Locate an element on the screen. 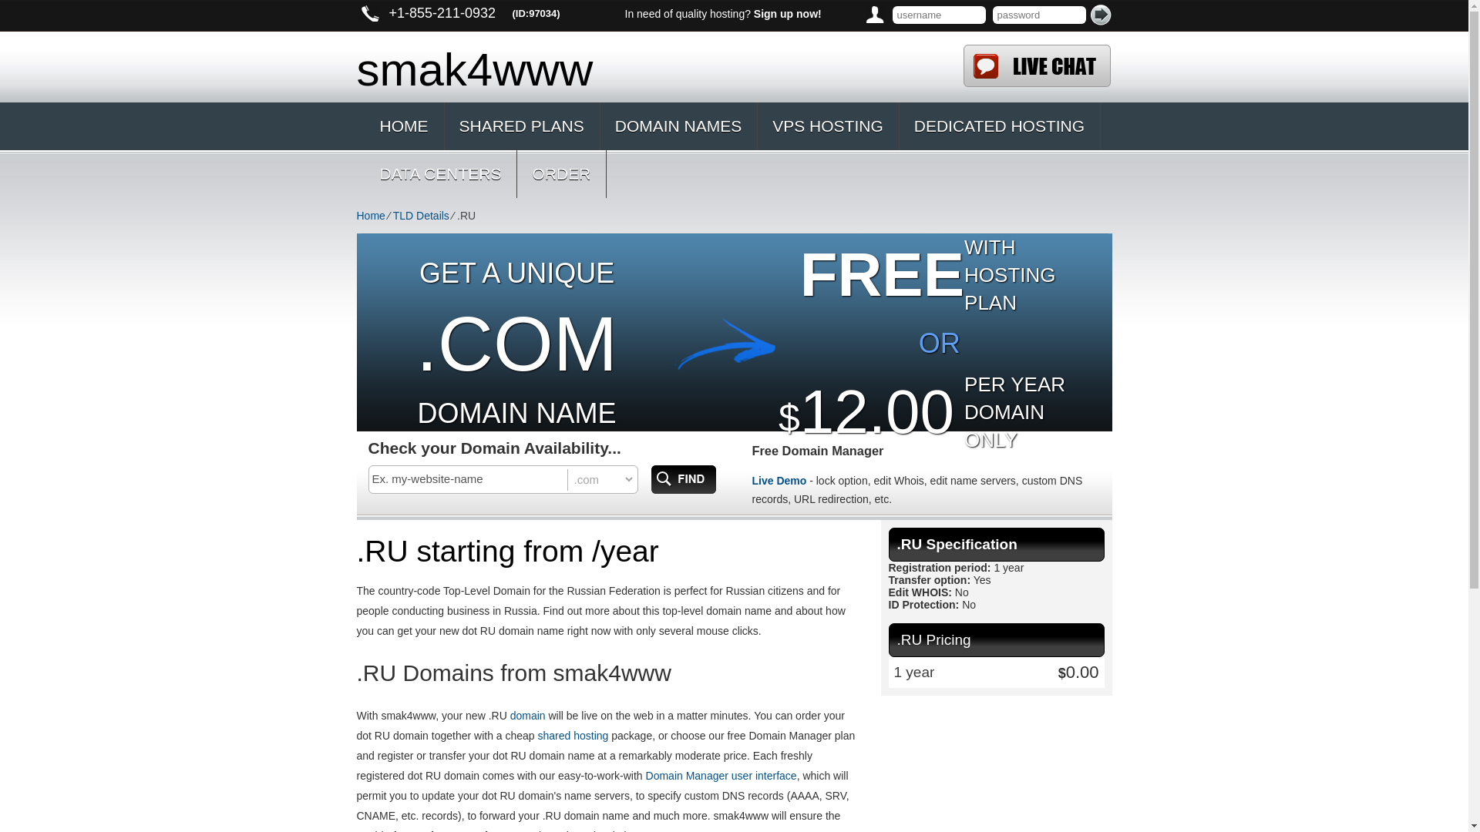 Image resolution: width=1480 pixels, height=832 pixels. HOME is located at coordinates (403, 126).